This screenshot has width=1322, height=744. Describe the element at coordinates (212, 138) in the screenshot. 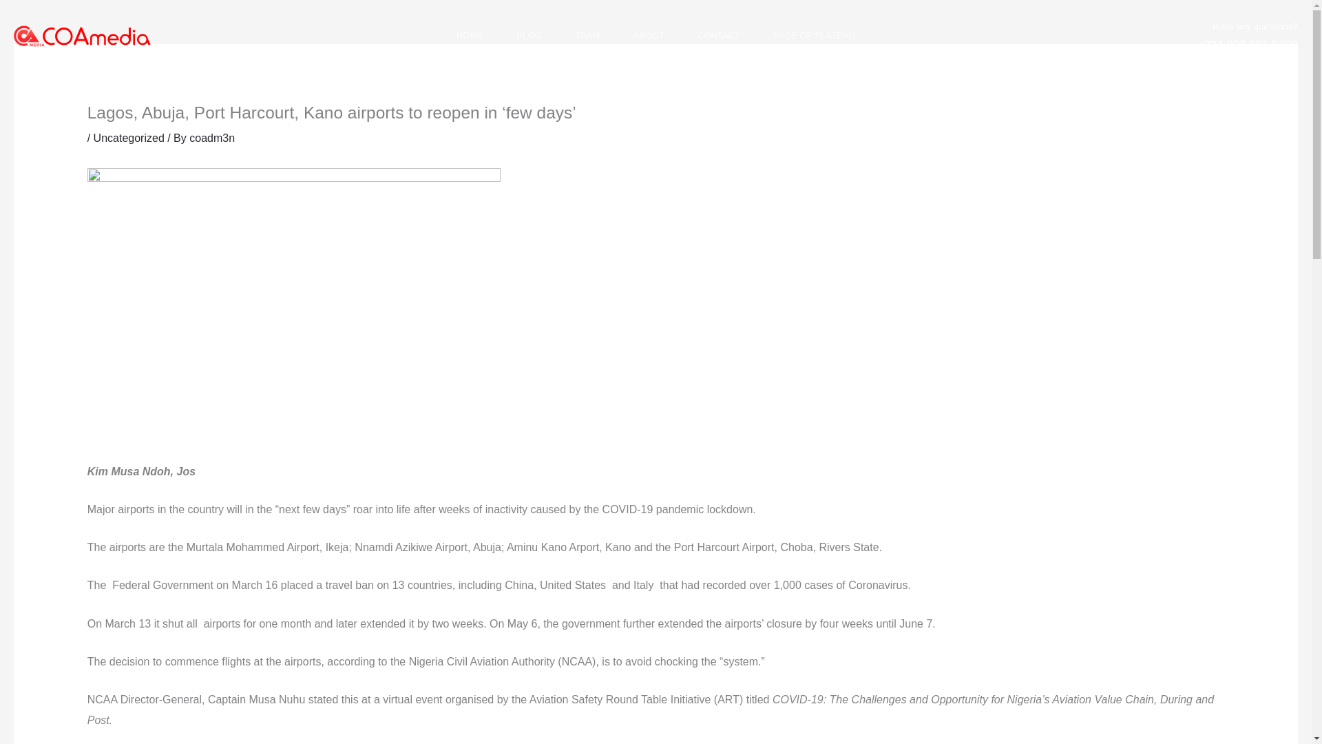

I see `View all posts by coadm3n` at that location.